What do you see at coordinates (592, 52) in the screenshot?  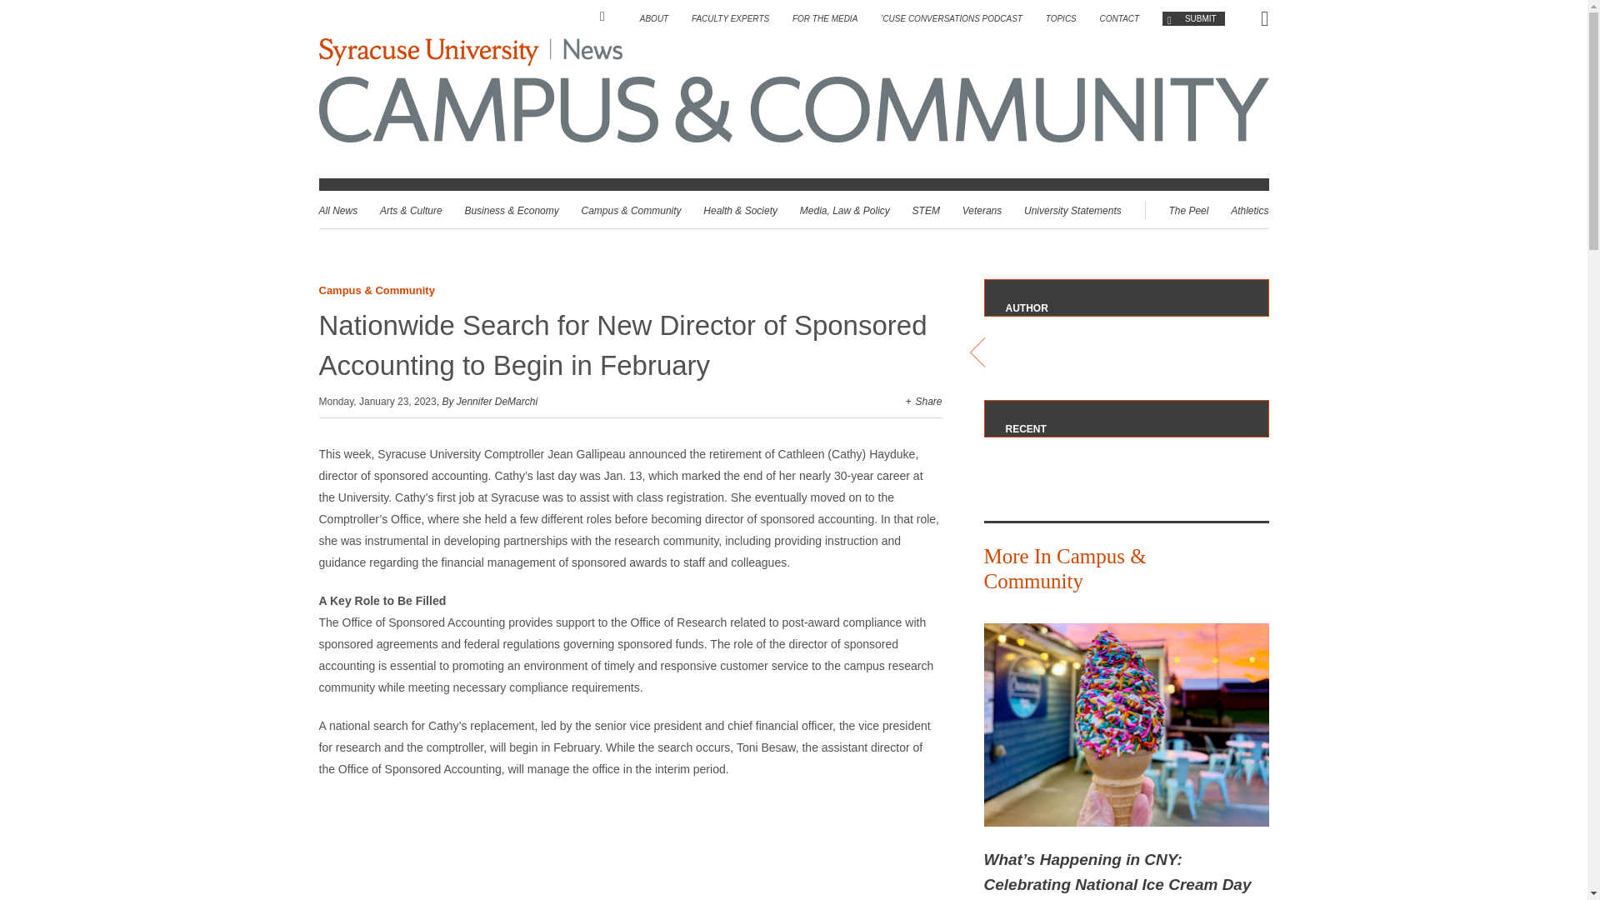 I see `Syracuse University News` at bounding box center [592, 52].